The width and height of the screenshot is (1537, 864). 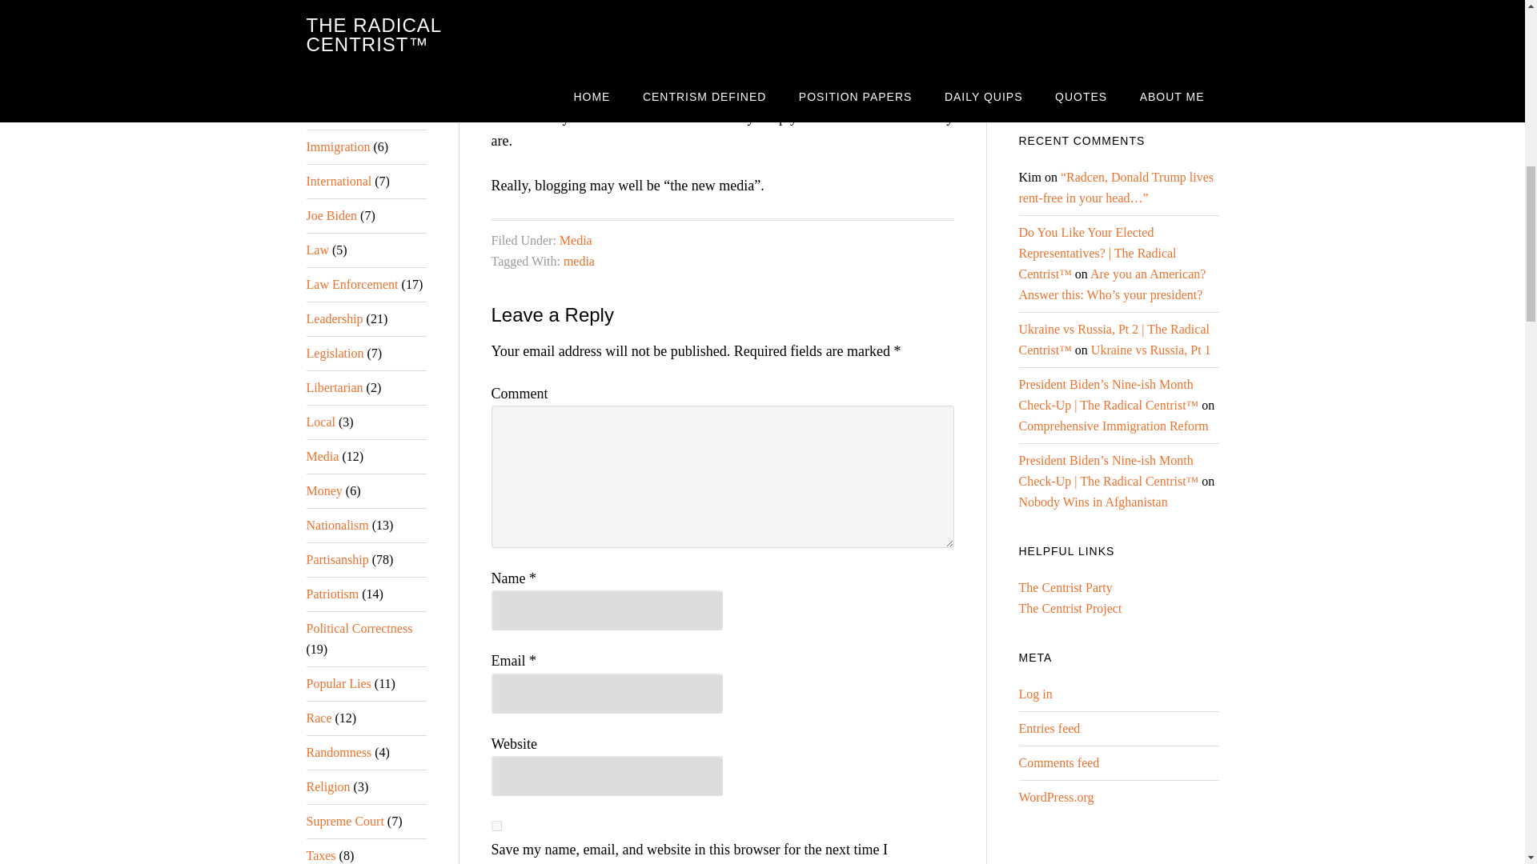 What do you see at coordinates (1065, 587) in the screenshot?
I see `The Centrist Party` at bounding box center [1065, 587].